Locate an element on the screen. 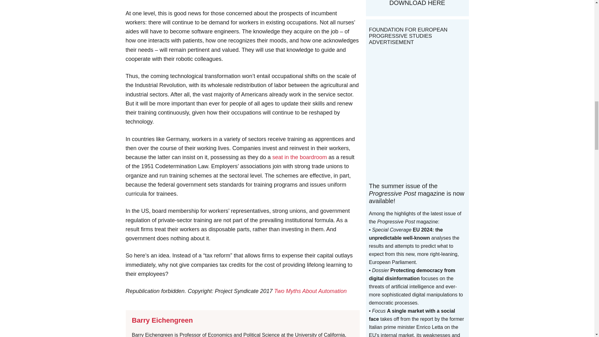 Image resolution: width=599 pixels, height=337 pixels. Two Myths About Automation is located at coordinates (310, 291).